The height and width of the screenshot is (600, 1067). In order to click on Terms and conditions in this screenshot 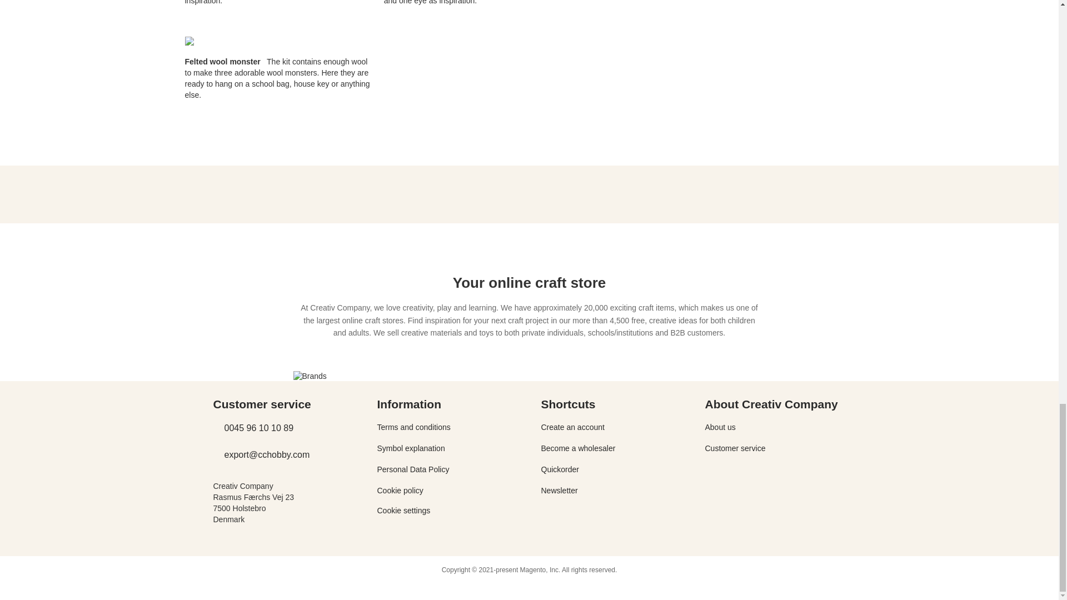, I will do `click(413, 427)`.